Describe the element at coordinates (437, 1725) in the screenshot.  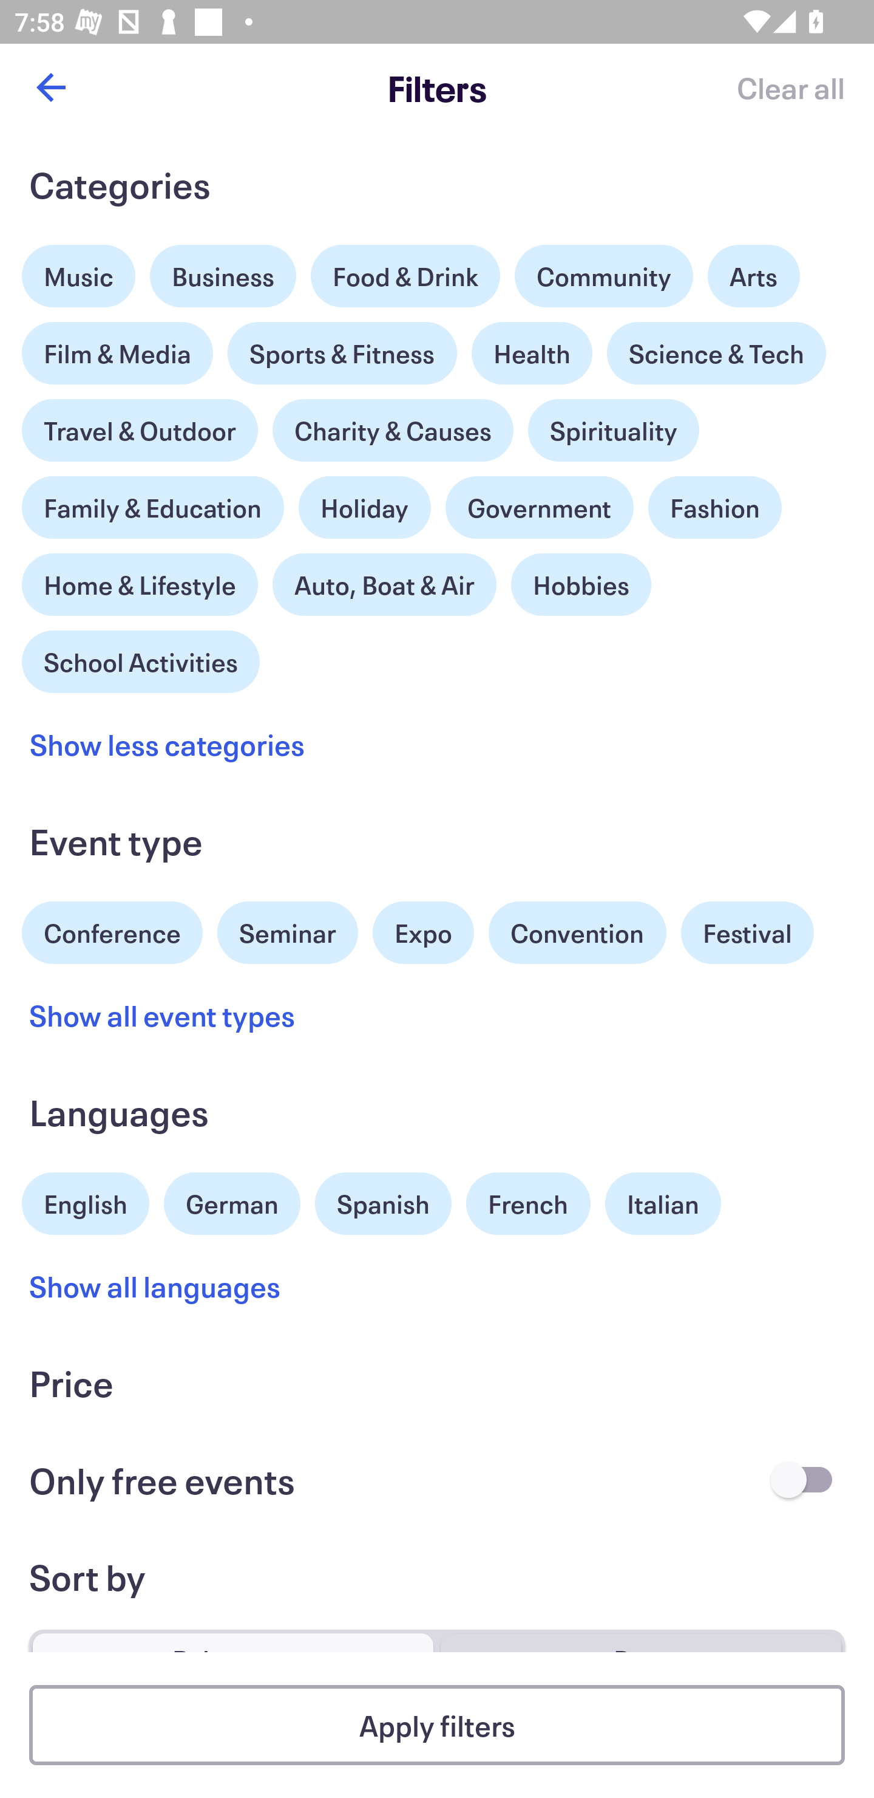
I see `Apply filters` at that location.